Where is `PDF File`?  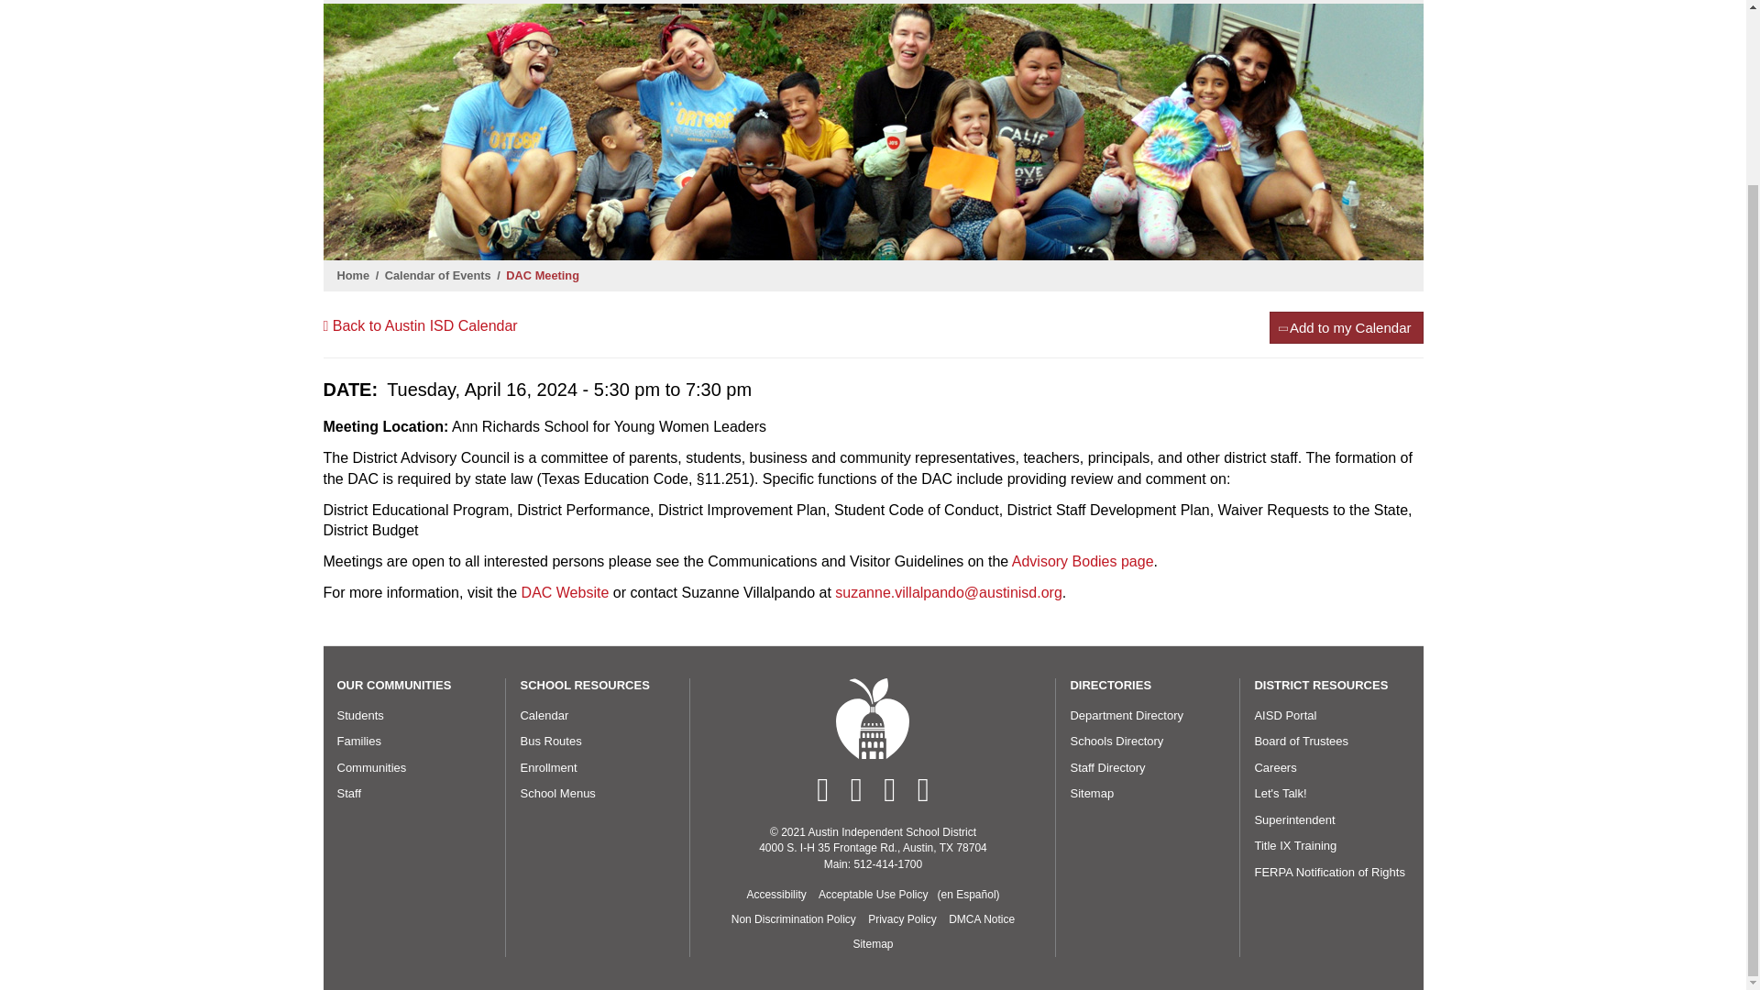 PDF File is located at coordinates (793, 920).